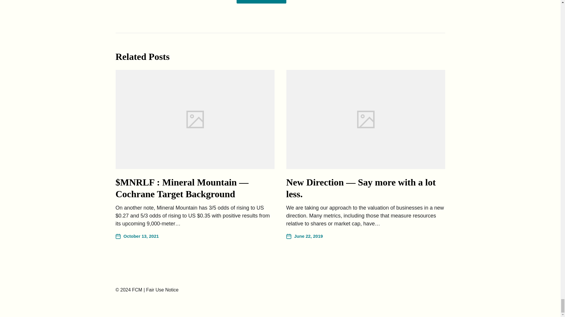  Describe the element at coordinates (162, 289) in the screenshot. I see `Fair Use Notice` at that location.